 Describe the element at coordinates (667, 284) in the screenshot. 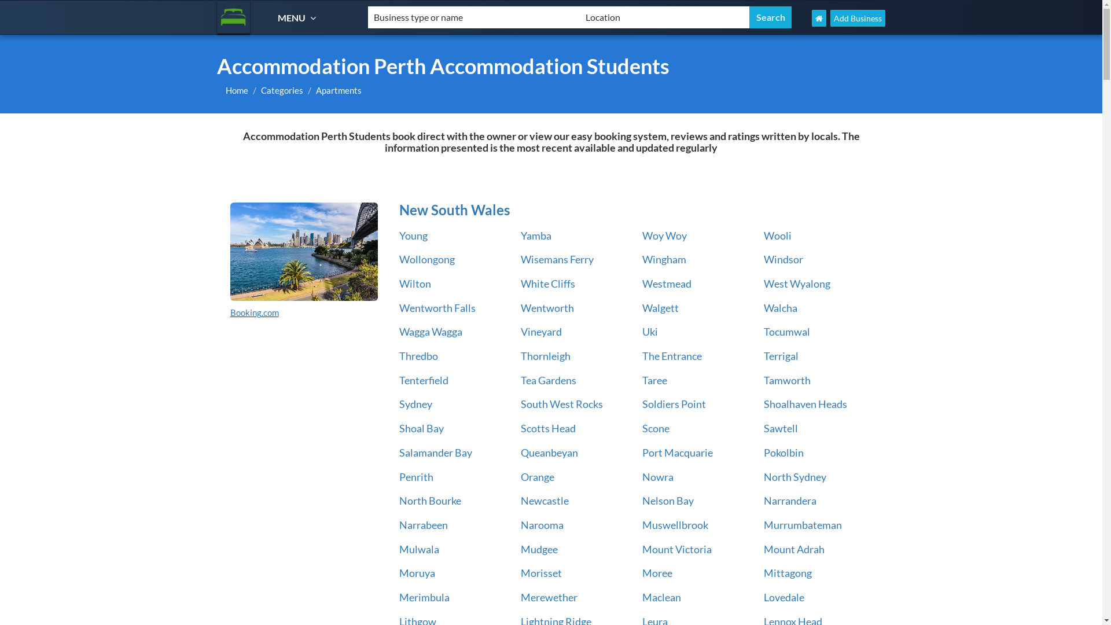

I see `Westmead` at that location.